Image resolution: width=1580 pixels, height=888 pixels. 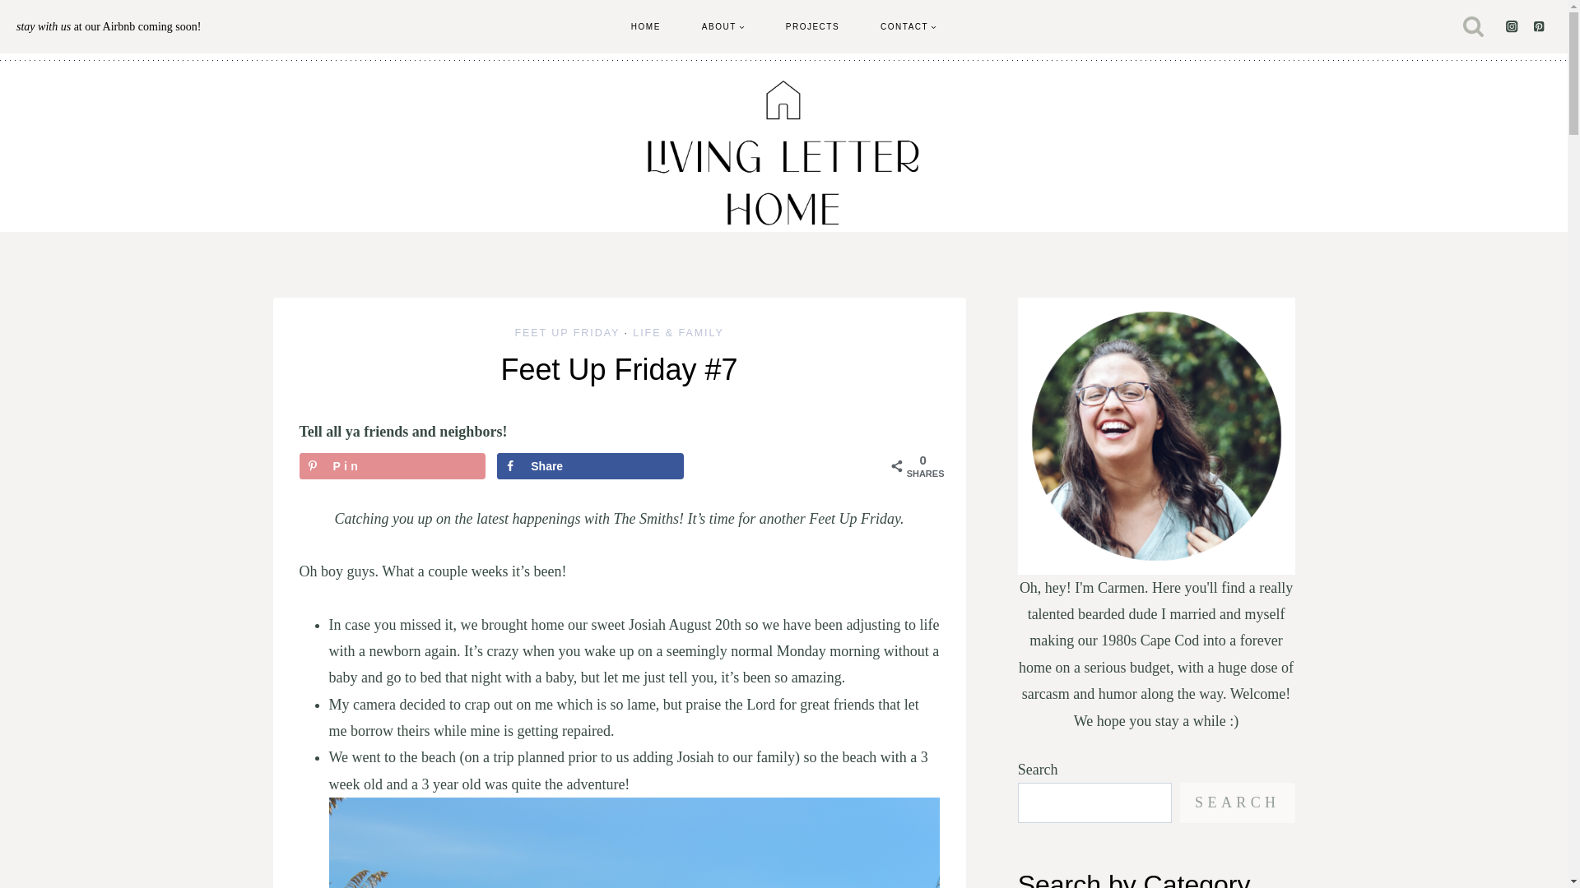 I want to click on HOME, so click(x=645, y=26).